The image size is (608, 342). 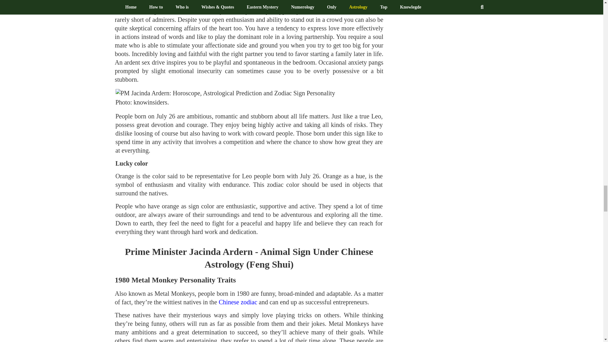 I want to click on Chinese zodiac, so click(x=238, y=302).